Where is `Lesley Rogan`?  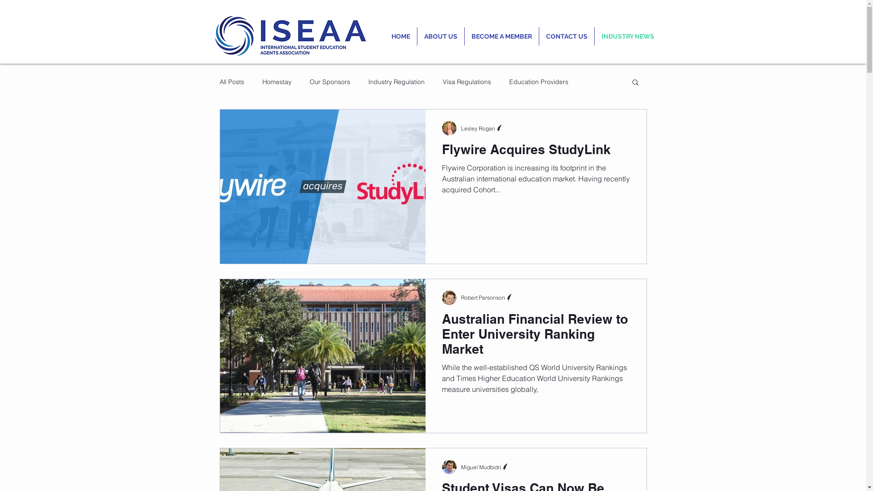
Lesley Rogan is located at coordinates (482, 125).